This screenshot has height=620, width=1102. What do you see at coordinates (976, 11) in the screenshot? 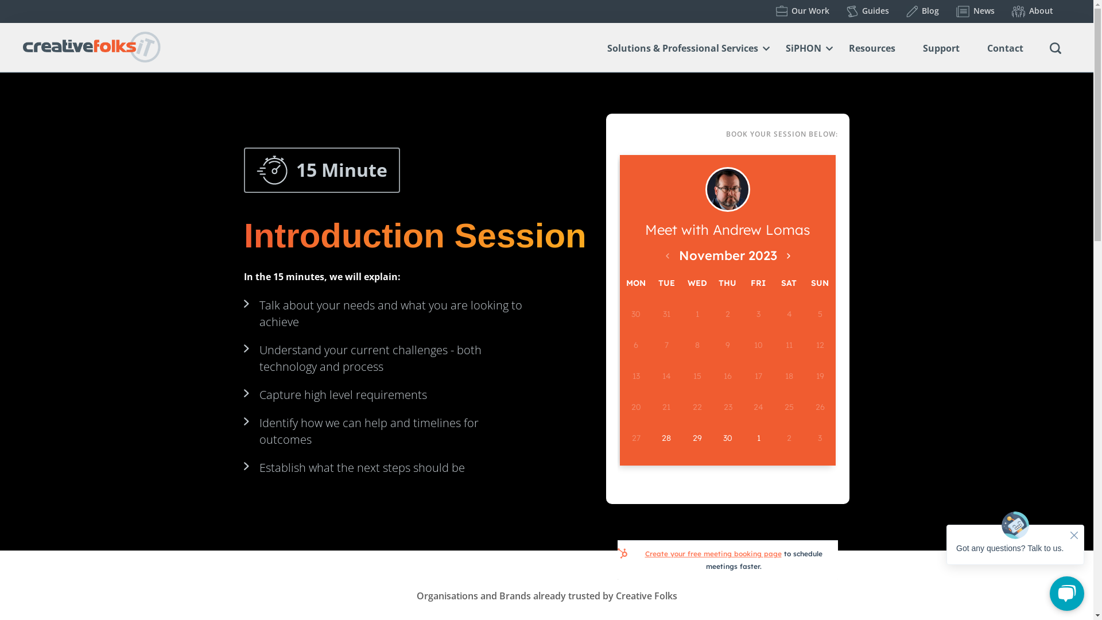
I see `News` at bounding box center [976, 11].